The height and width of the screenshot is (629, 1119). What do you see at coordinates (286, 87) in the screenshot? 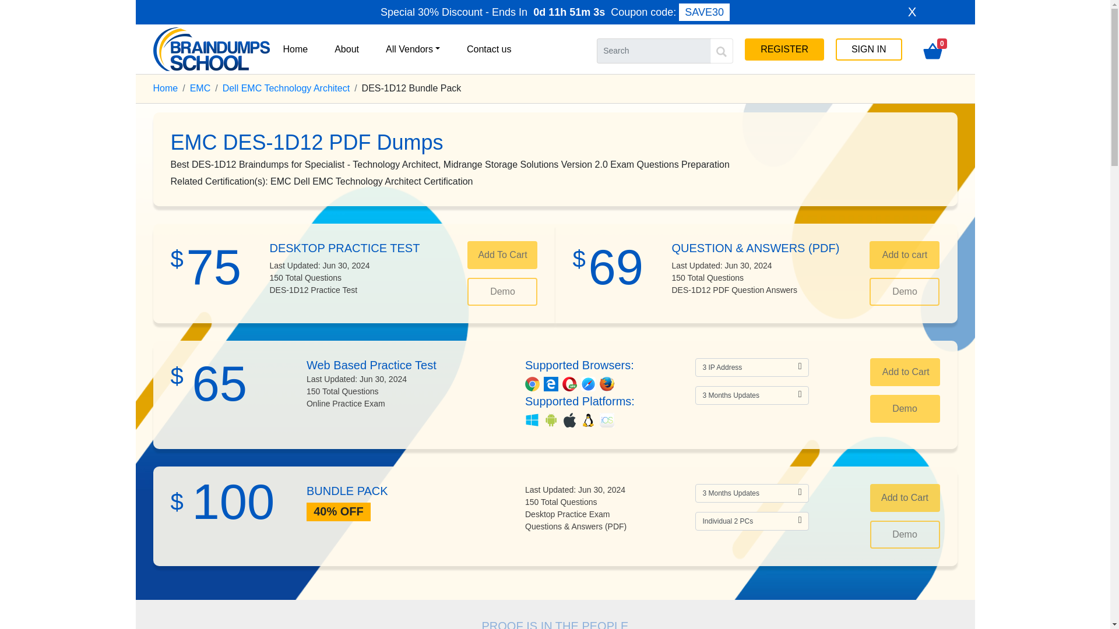
I see `Dell EMC Technology Architect` at bounding box center [286, 87].